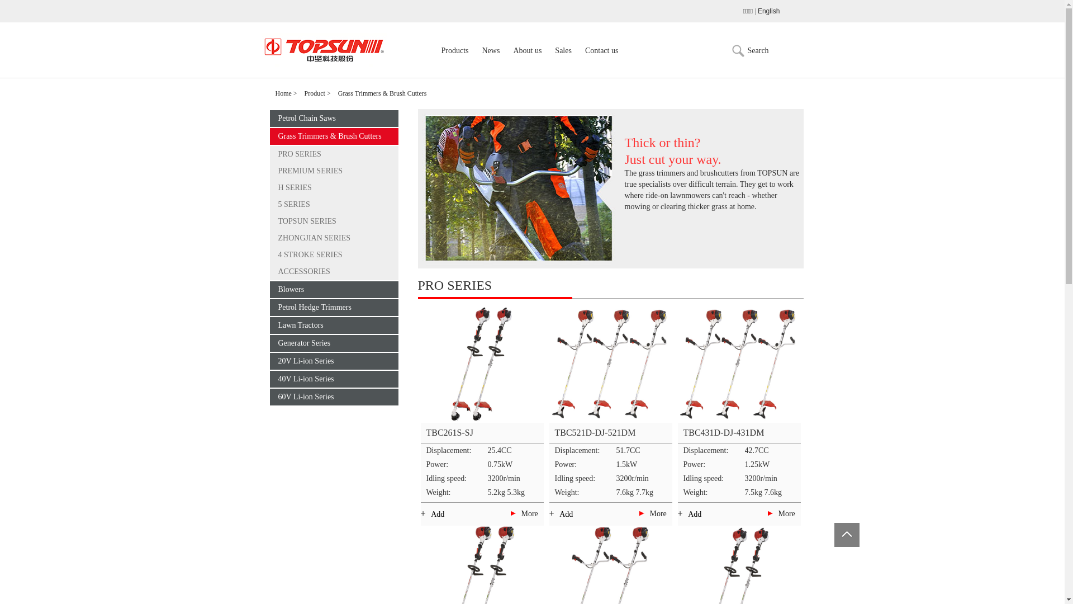 This screenshot has height=604, width=1073. Describe the element at coordinates (529, 513) in the screenshot. I see `More` at that location.